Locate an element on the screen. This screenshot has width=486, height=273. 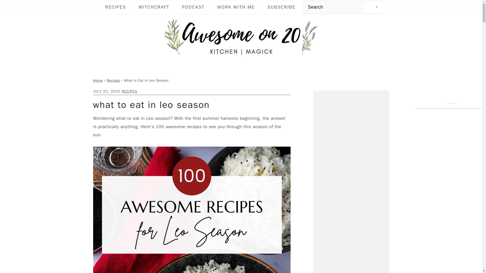
WORK WITH ME is located at coordinates (236, 7).